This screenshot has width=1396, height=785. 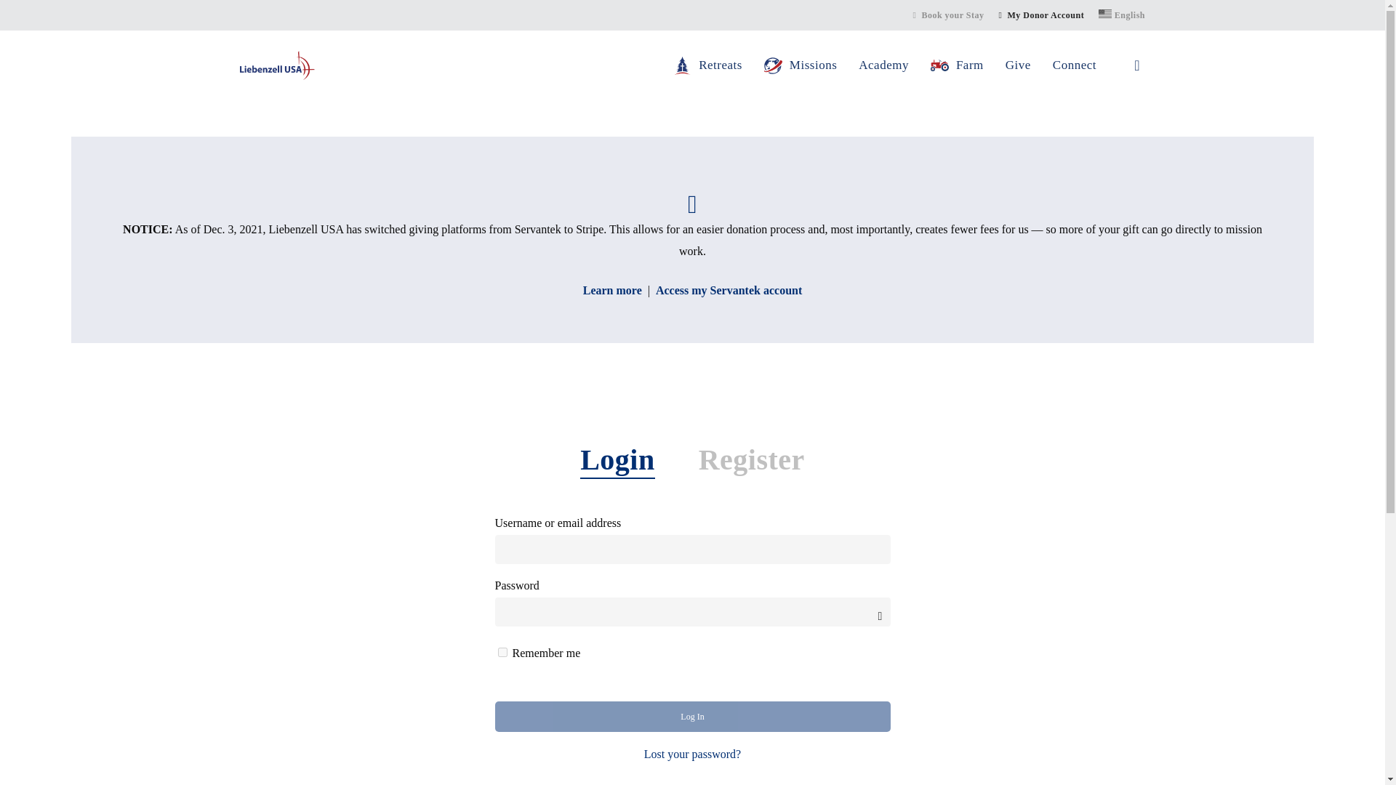 What do you see at coordinates (948, 15) in the screenshot?
I see `Book your Stay` at bounding box center [948, 15].